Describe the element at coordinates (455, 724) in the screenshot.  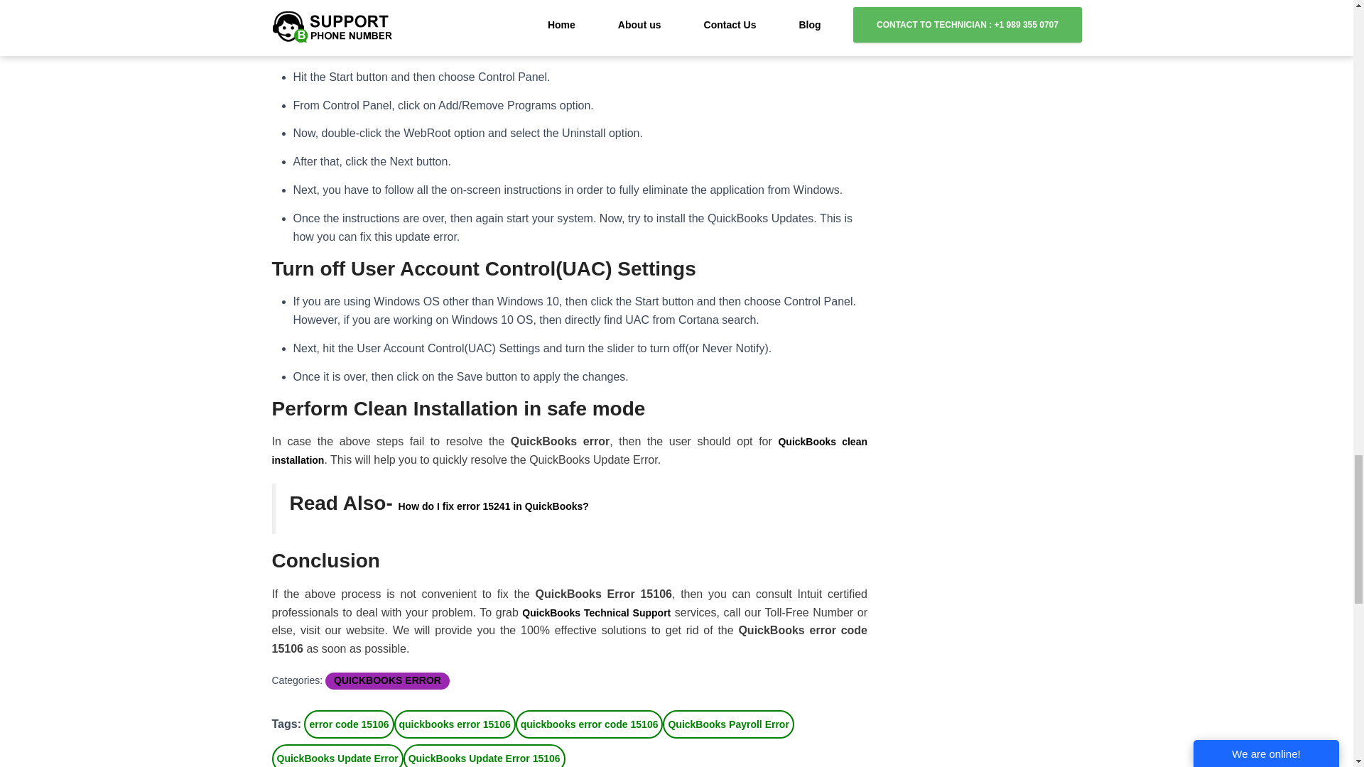
I see `quickbooks error 15106` at that location.